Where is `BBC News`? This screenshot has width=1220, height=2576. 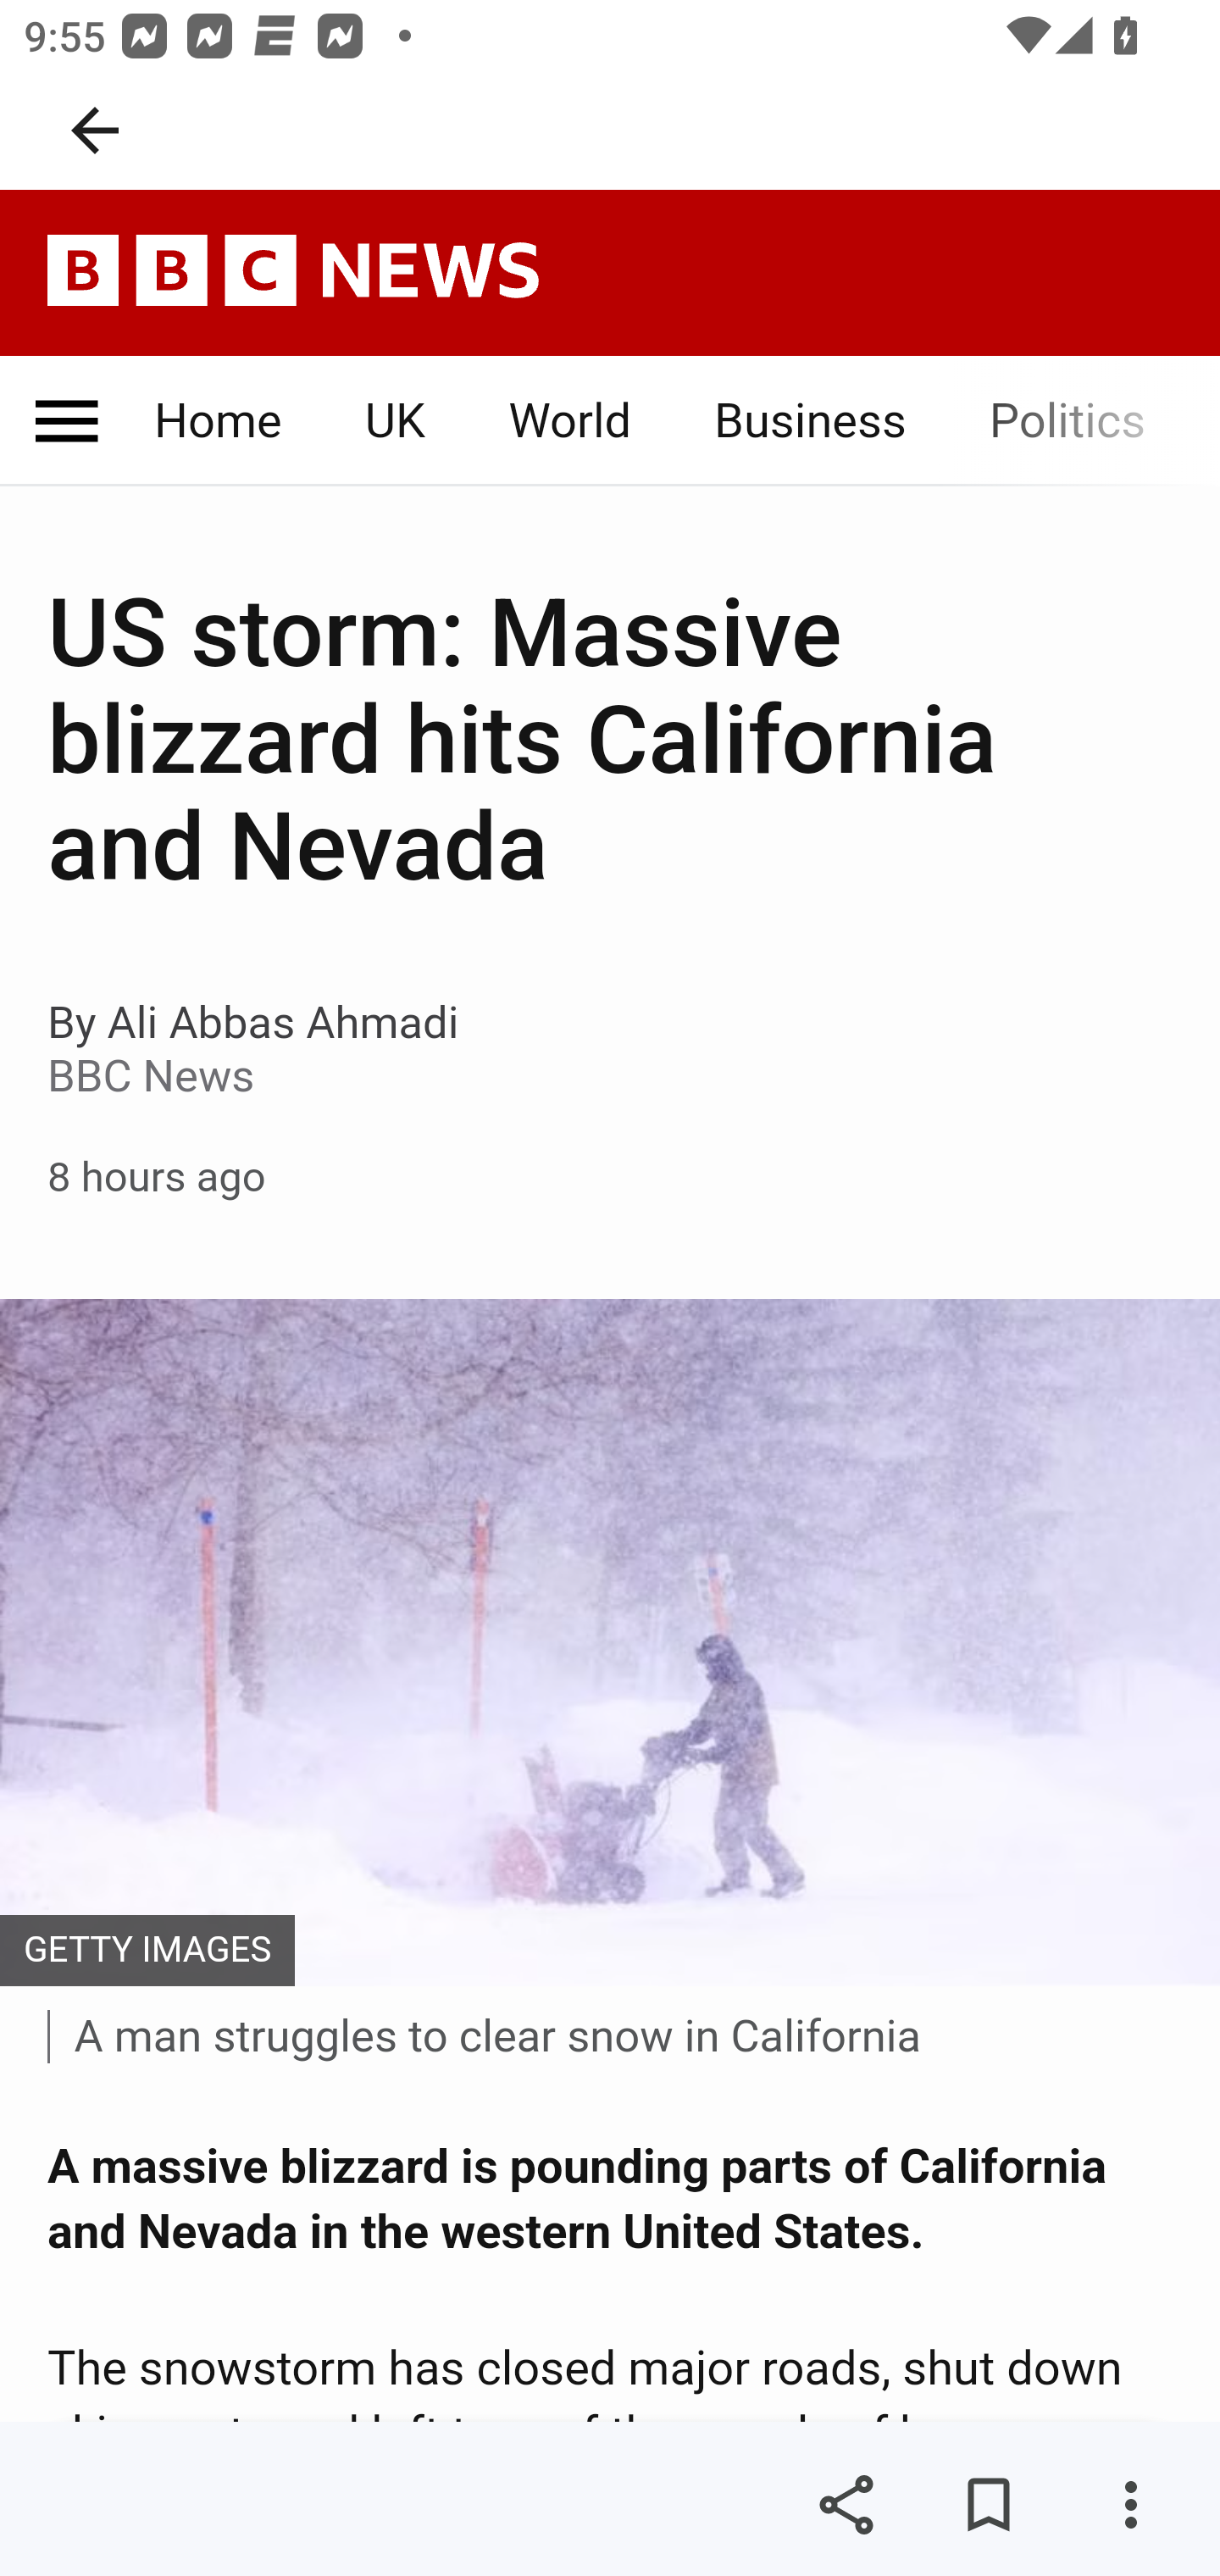 BBC News is located at coordinates (293, 271).